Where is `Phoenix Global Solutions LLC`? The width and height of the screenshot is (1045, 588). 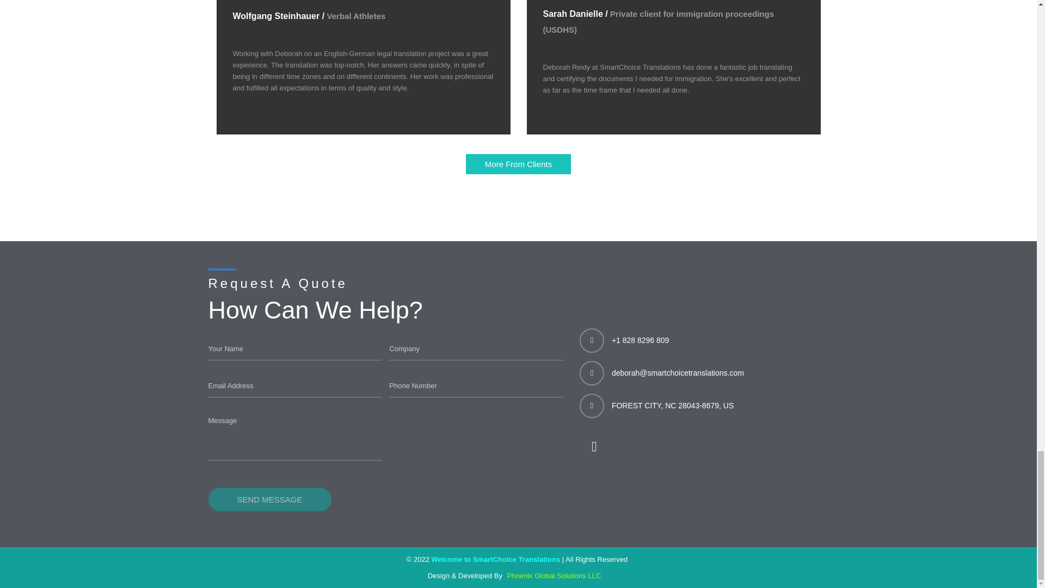
Phoenix Global Solutions LLC is located at coordinates (556, 575).